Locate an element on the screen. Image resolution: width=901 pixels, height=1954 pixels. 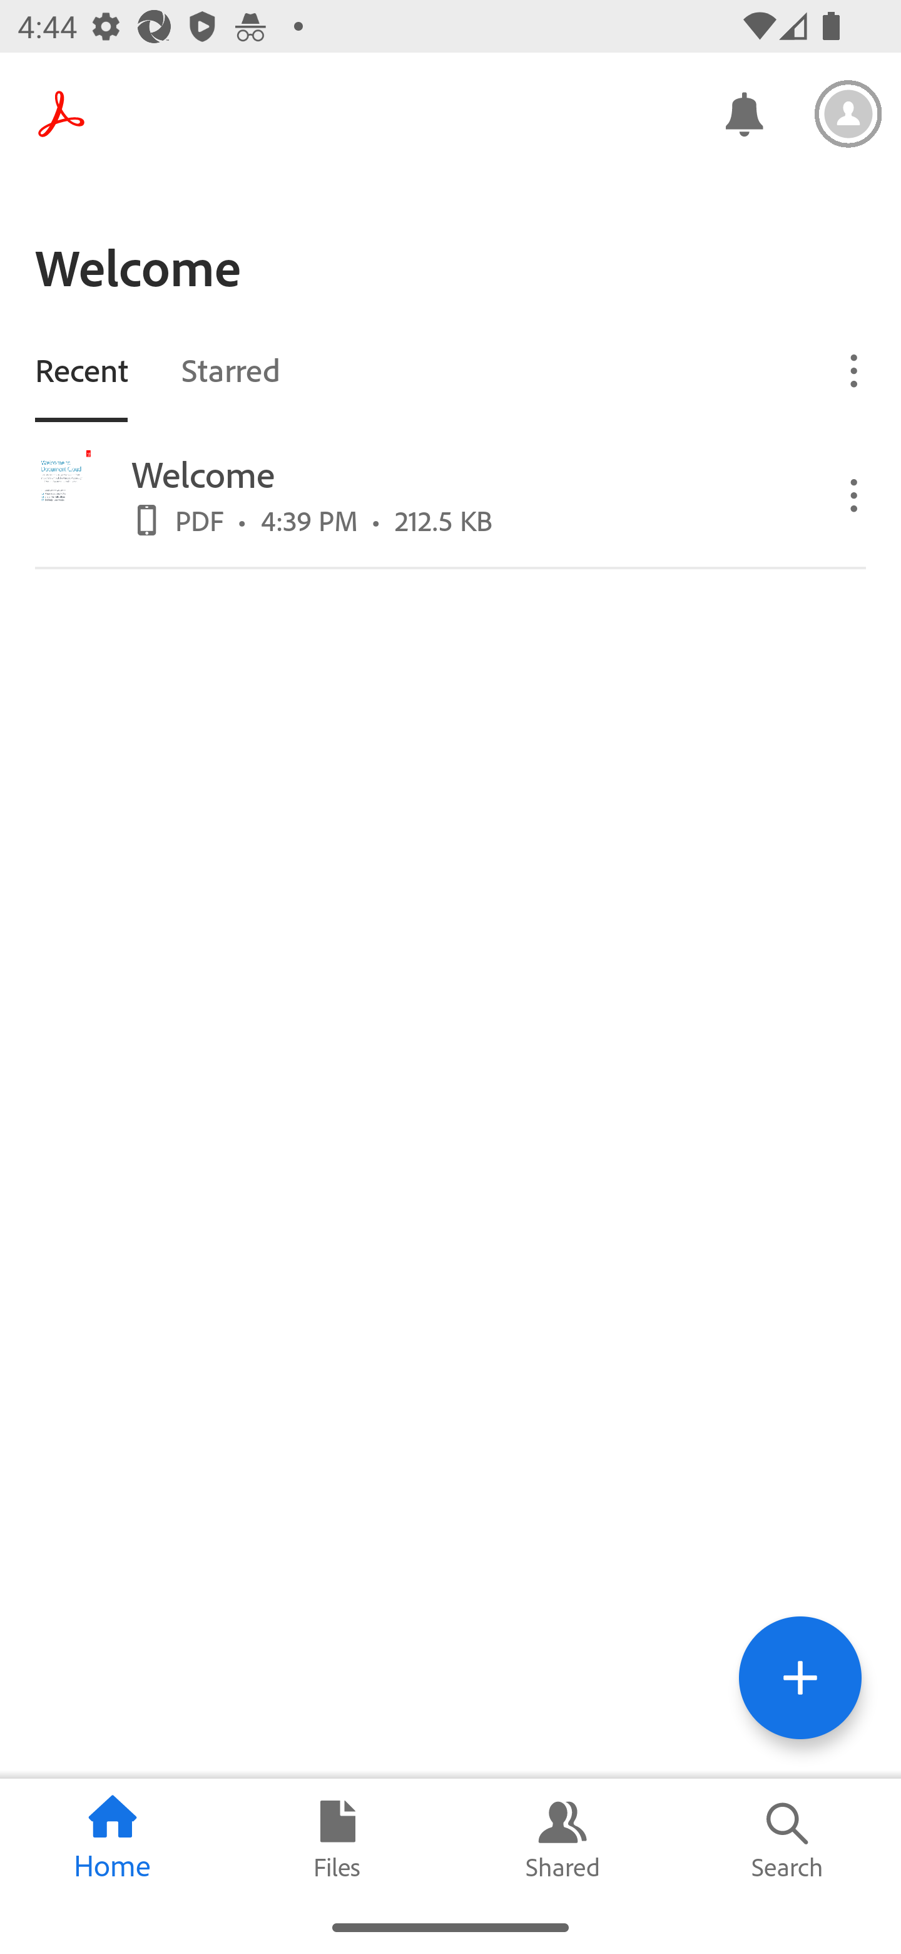
Files is located at coordinates (338, 1839).